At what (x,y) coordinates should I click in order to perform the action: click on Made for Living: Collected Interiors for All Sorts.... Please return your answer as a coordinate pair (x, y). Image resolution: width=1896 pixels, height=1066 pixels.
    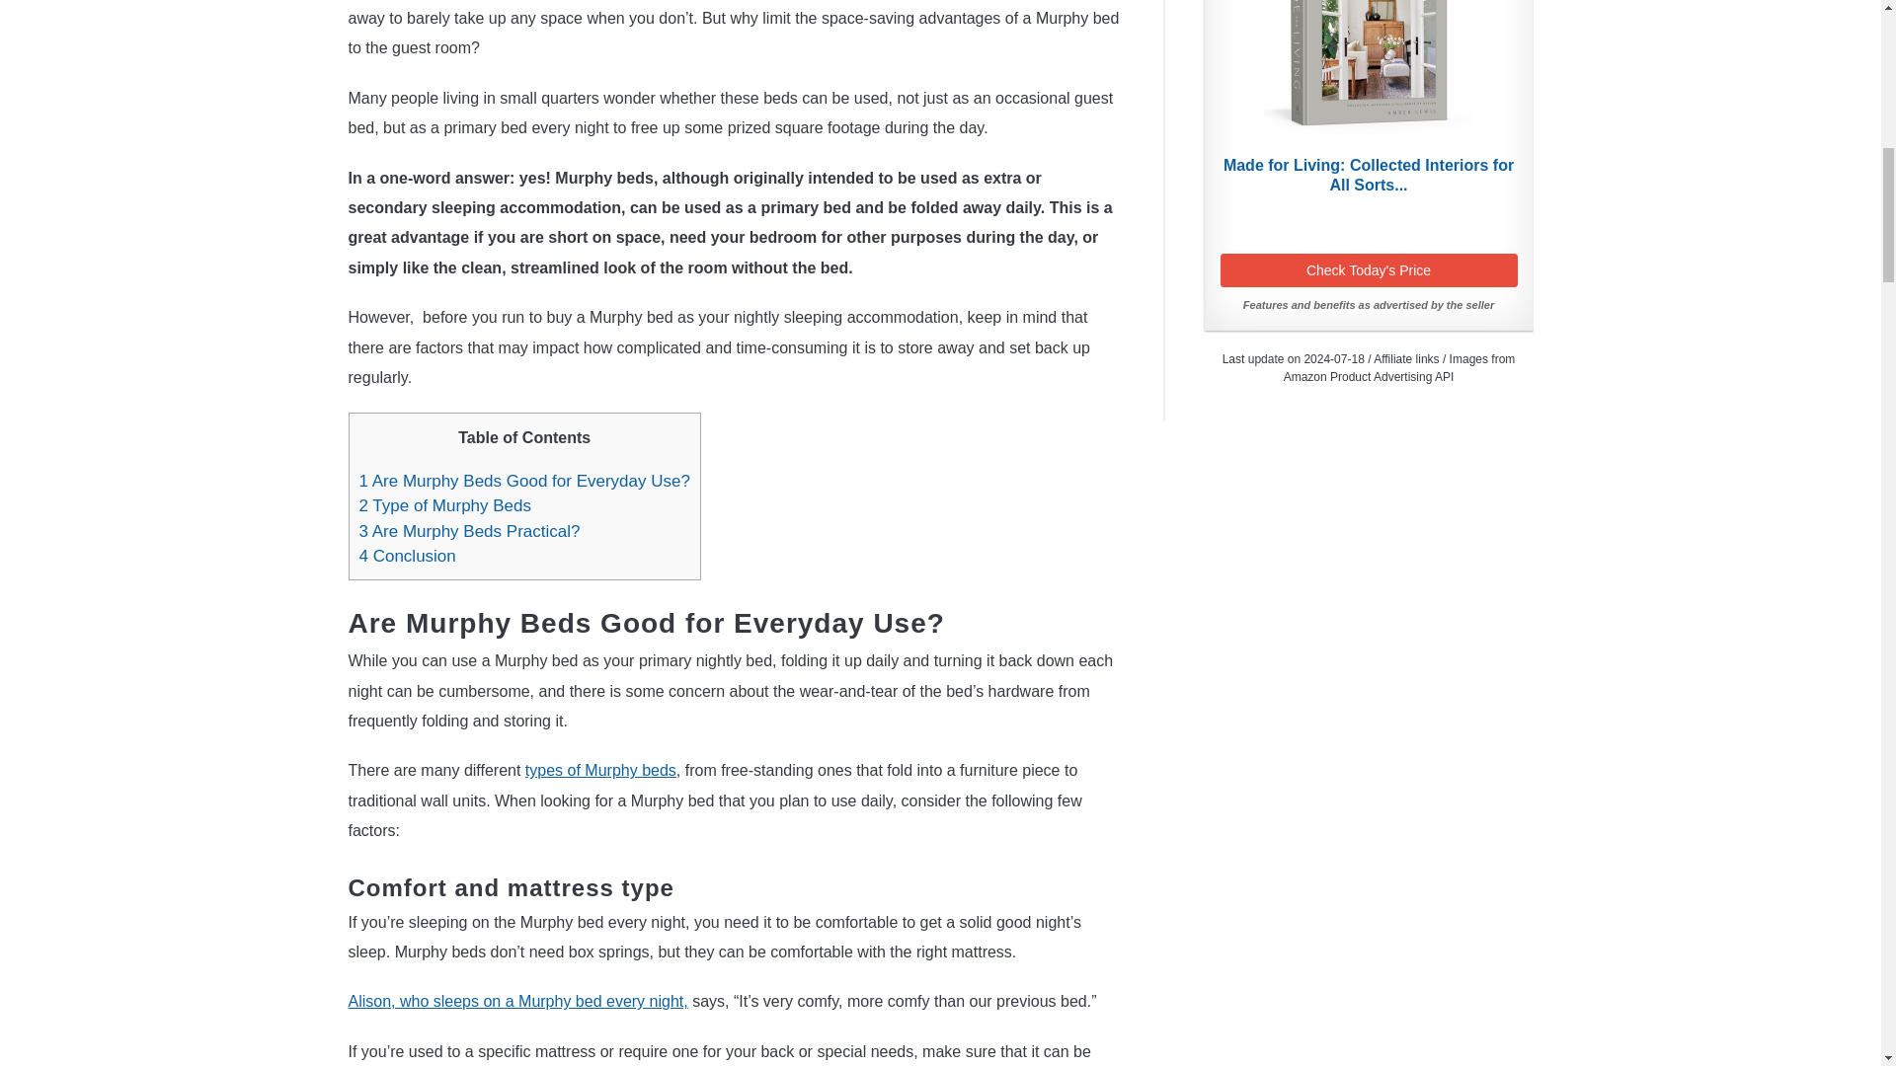
    Looking at the image, I should click on (1369, 175).